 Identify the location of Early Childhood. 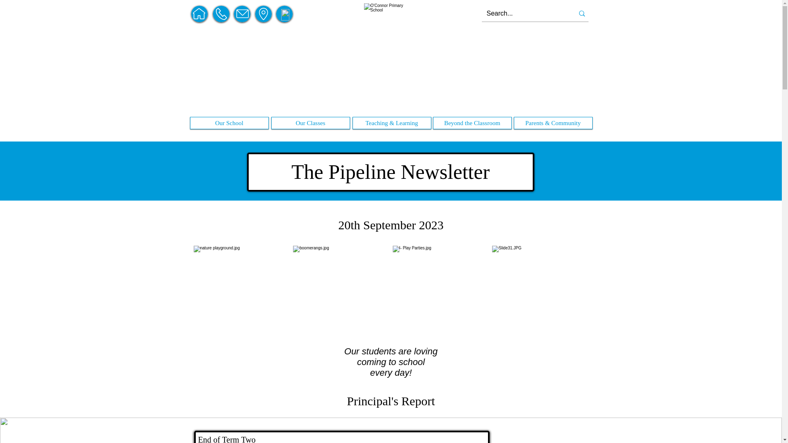
(392, 124).